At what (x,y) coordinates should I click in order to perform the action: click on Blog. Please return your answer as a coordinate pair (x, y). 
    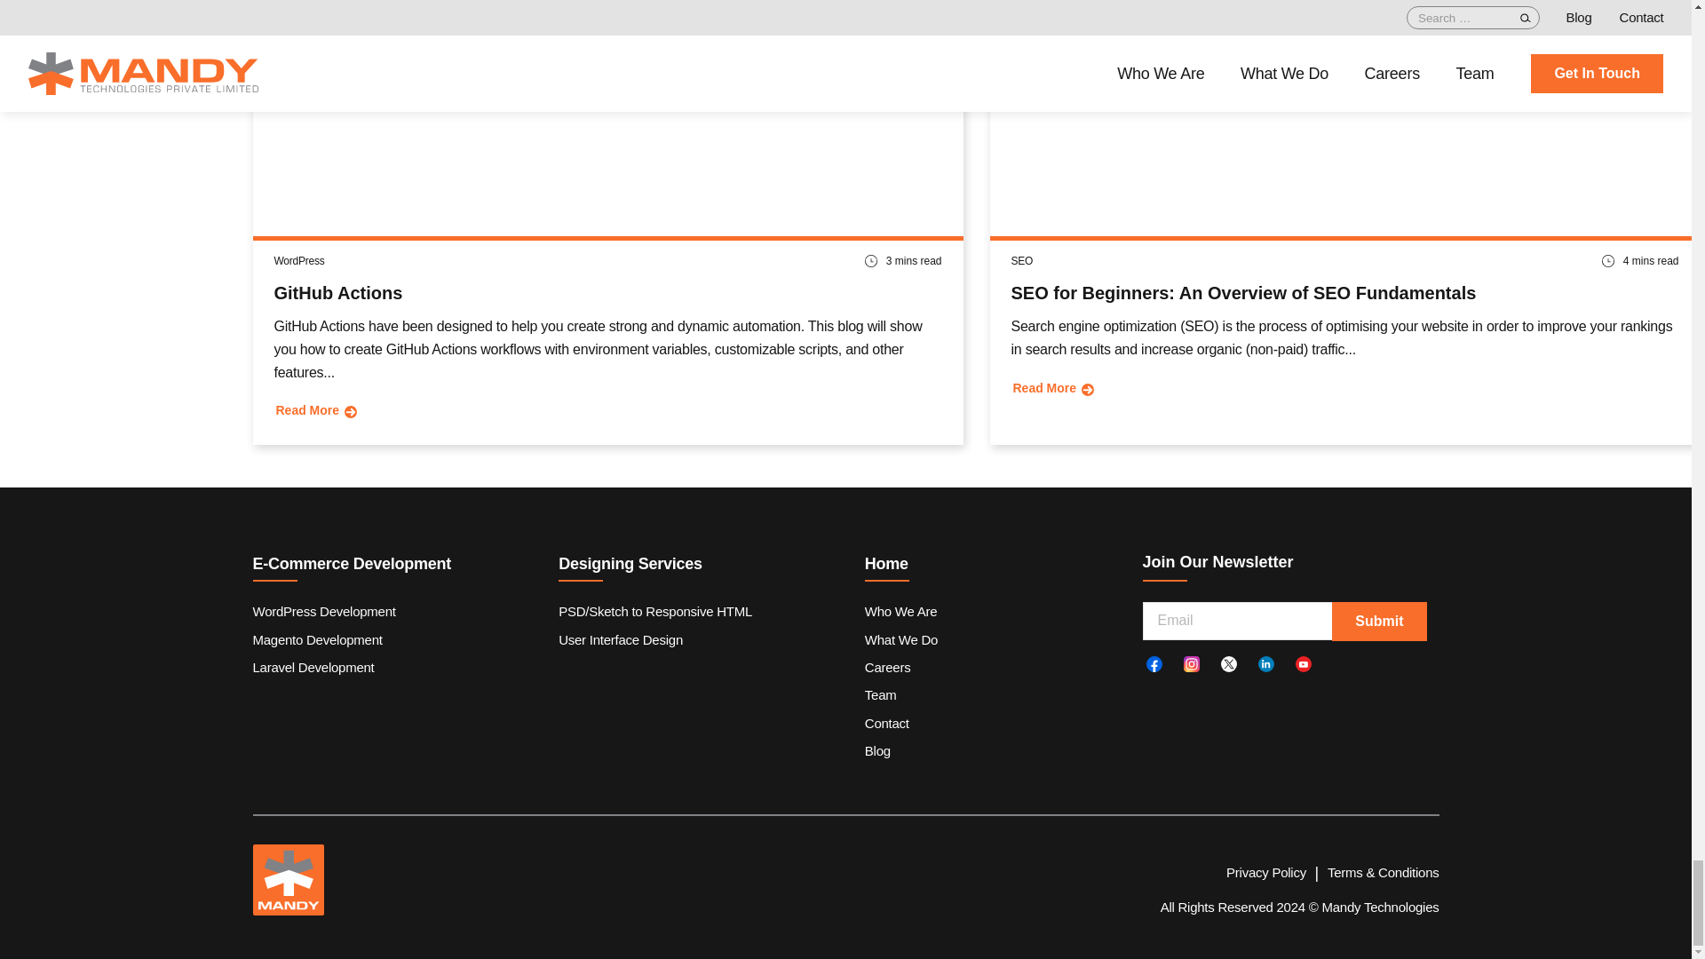
    Looking at the image, I should click on (877, 750).